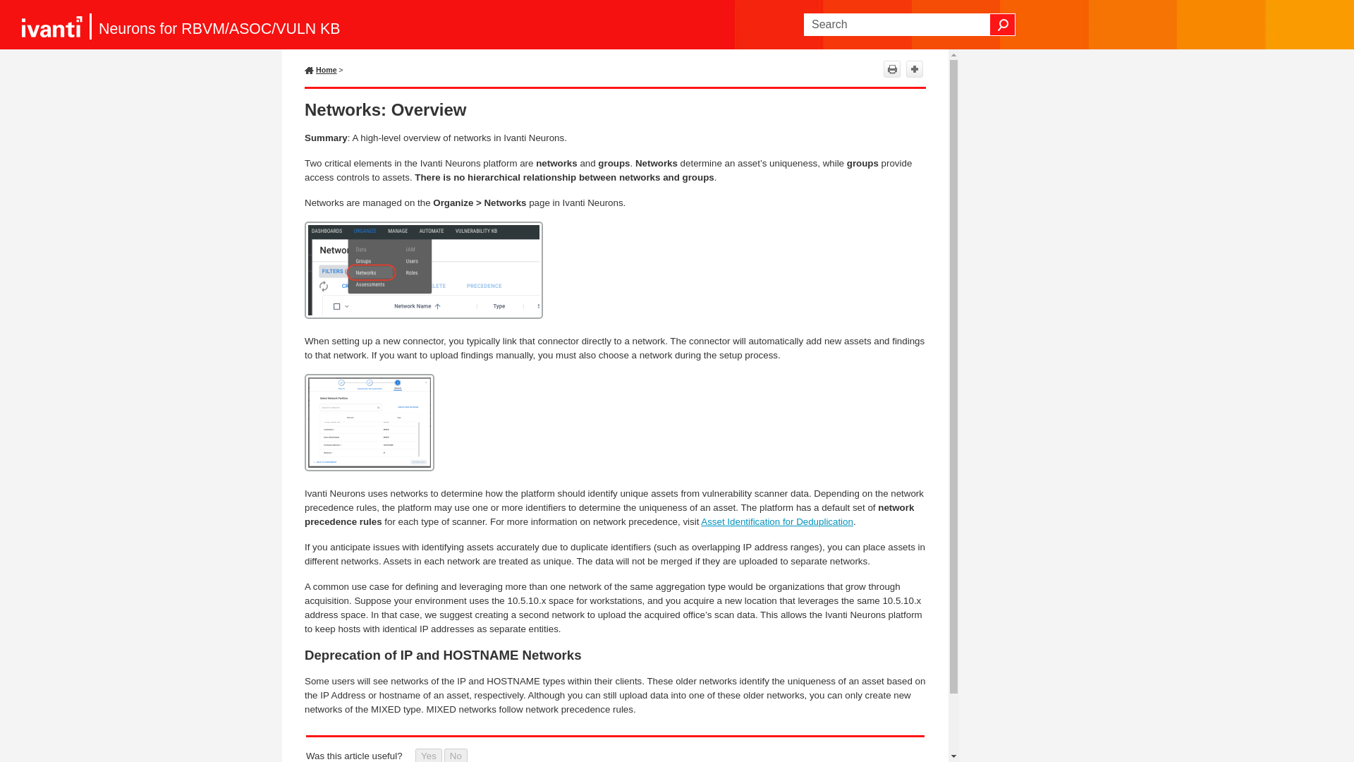  I want to click on Expand all, so click(914, 69).